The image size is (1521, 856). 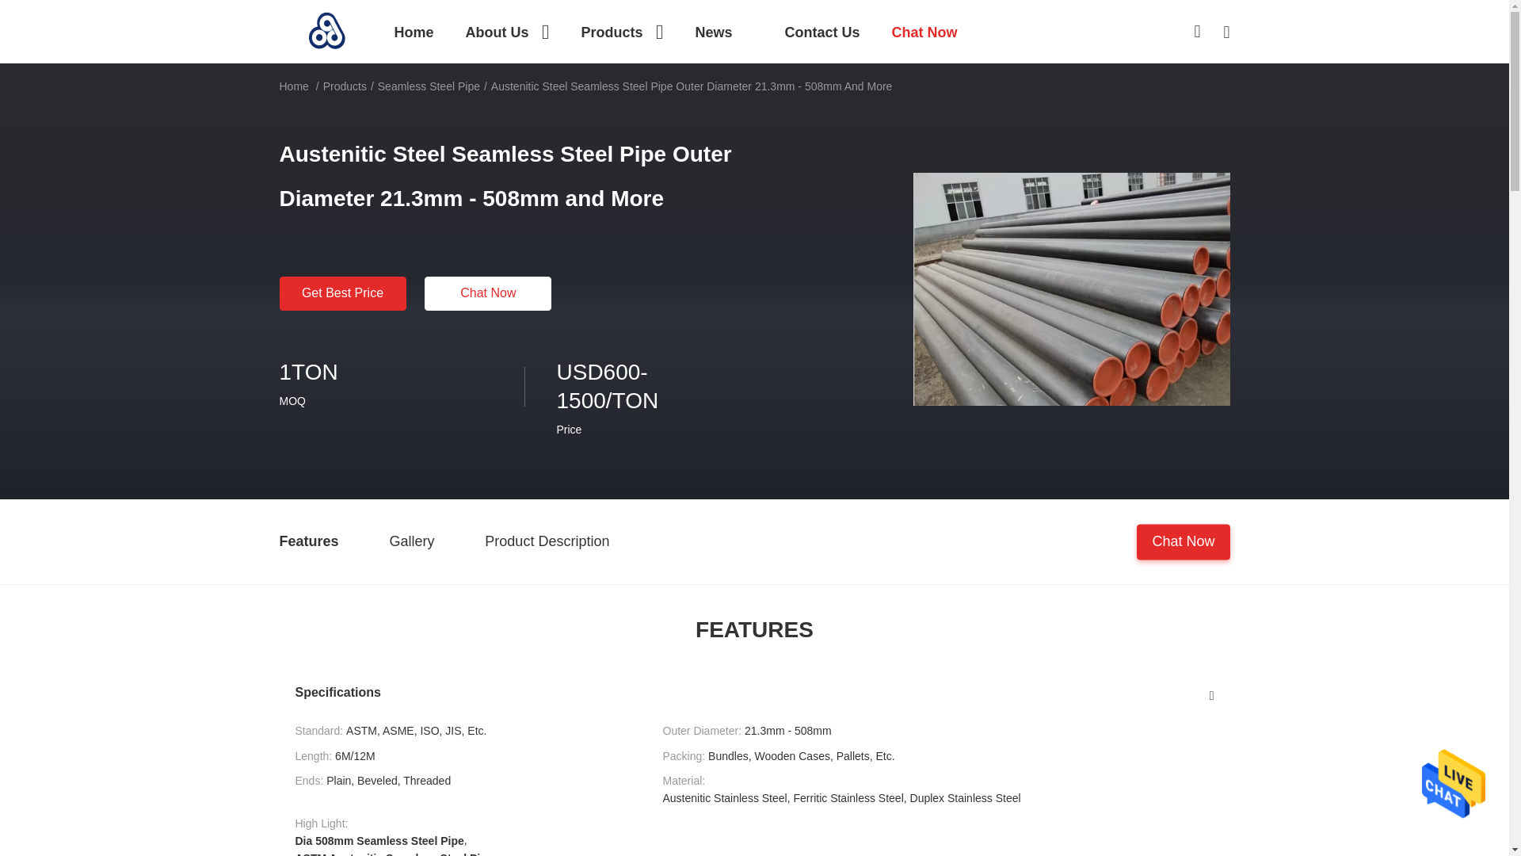 What do you see at coordinates (622, 32) in the screenshot?
I see `Products` at bounding box center [622, 32].